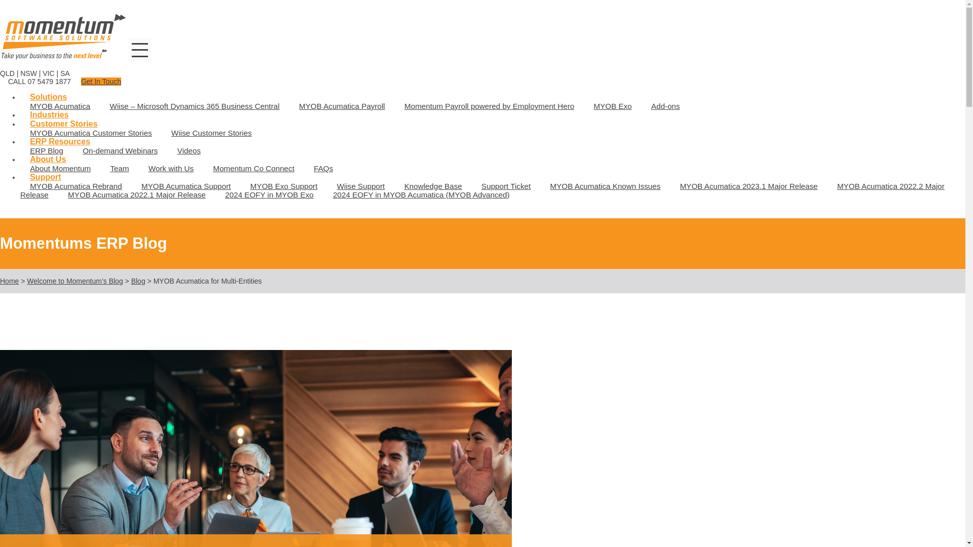  I want to click on Momentum Co Connect, so click(253, 168).